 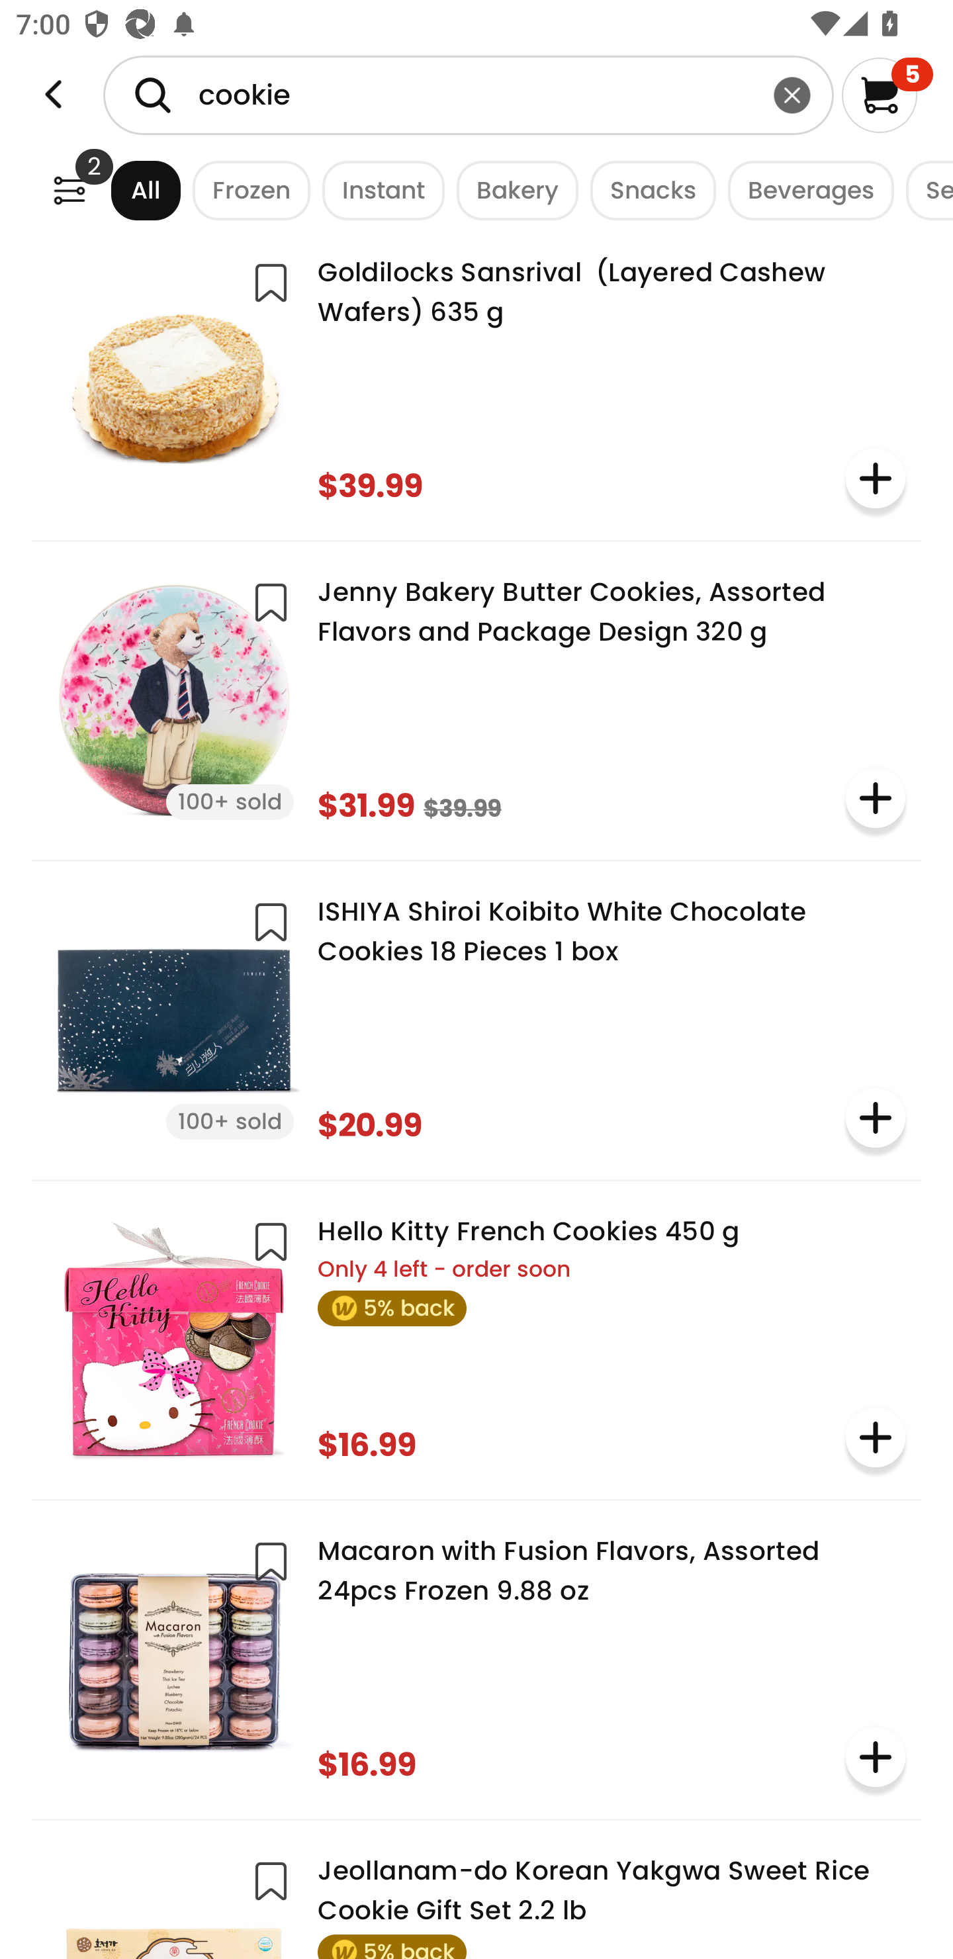 I want to click on 5, so click(x=887, y=95).